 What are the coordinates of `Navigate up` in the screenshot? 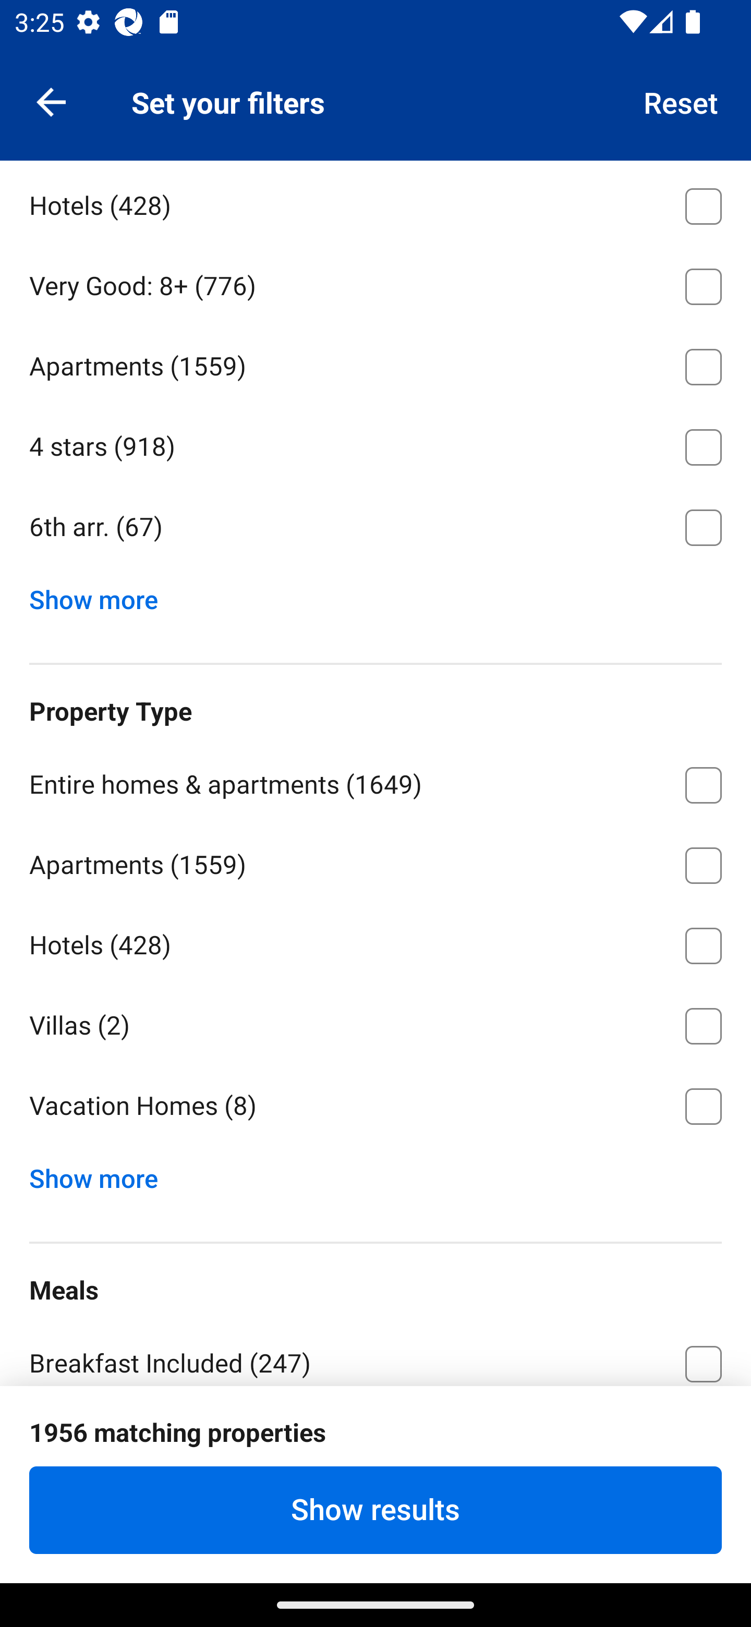 It's located at (51, 101).